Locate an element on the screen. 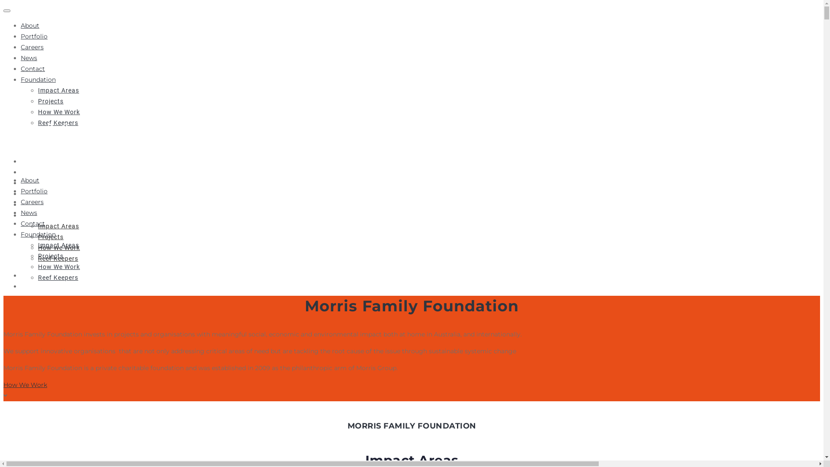 Image resolution: width=830 pixels, height=467 pixels. Projects is located at coordinates (51, 256).